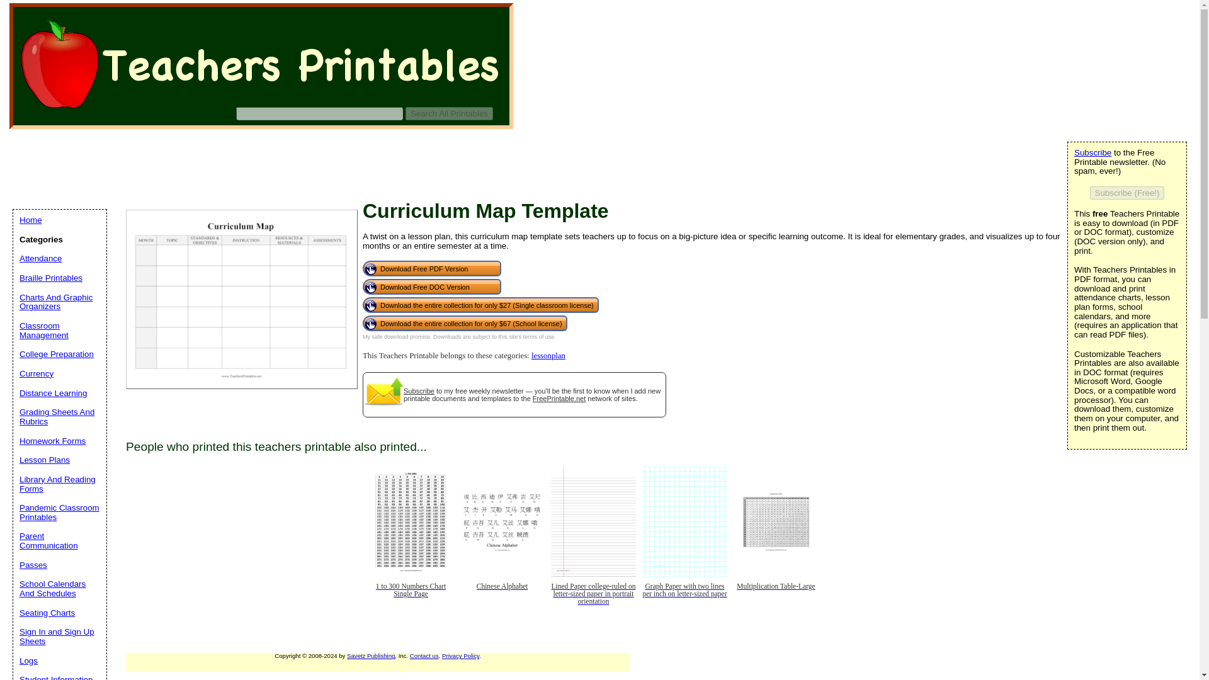 This screenshot has width=1209, height=680. Describe the element at coordinates (460, 655) in the screenshot. I see `Privacy Policy` at that location.